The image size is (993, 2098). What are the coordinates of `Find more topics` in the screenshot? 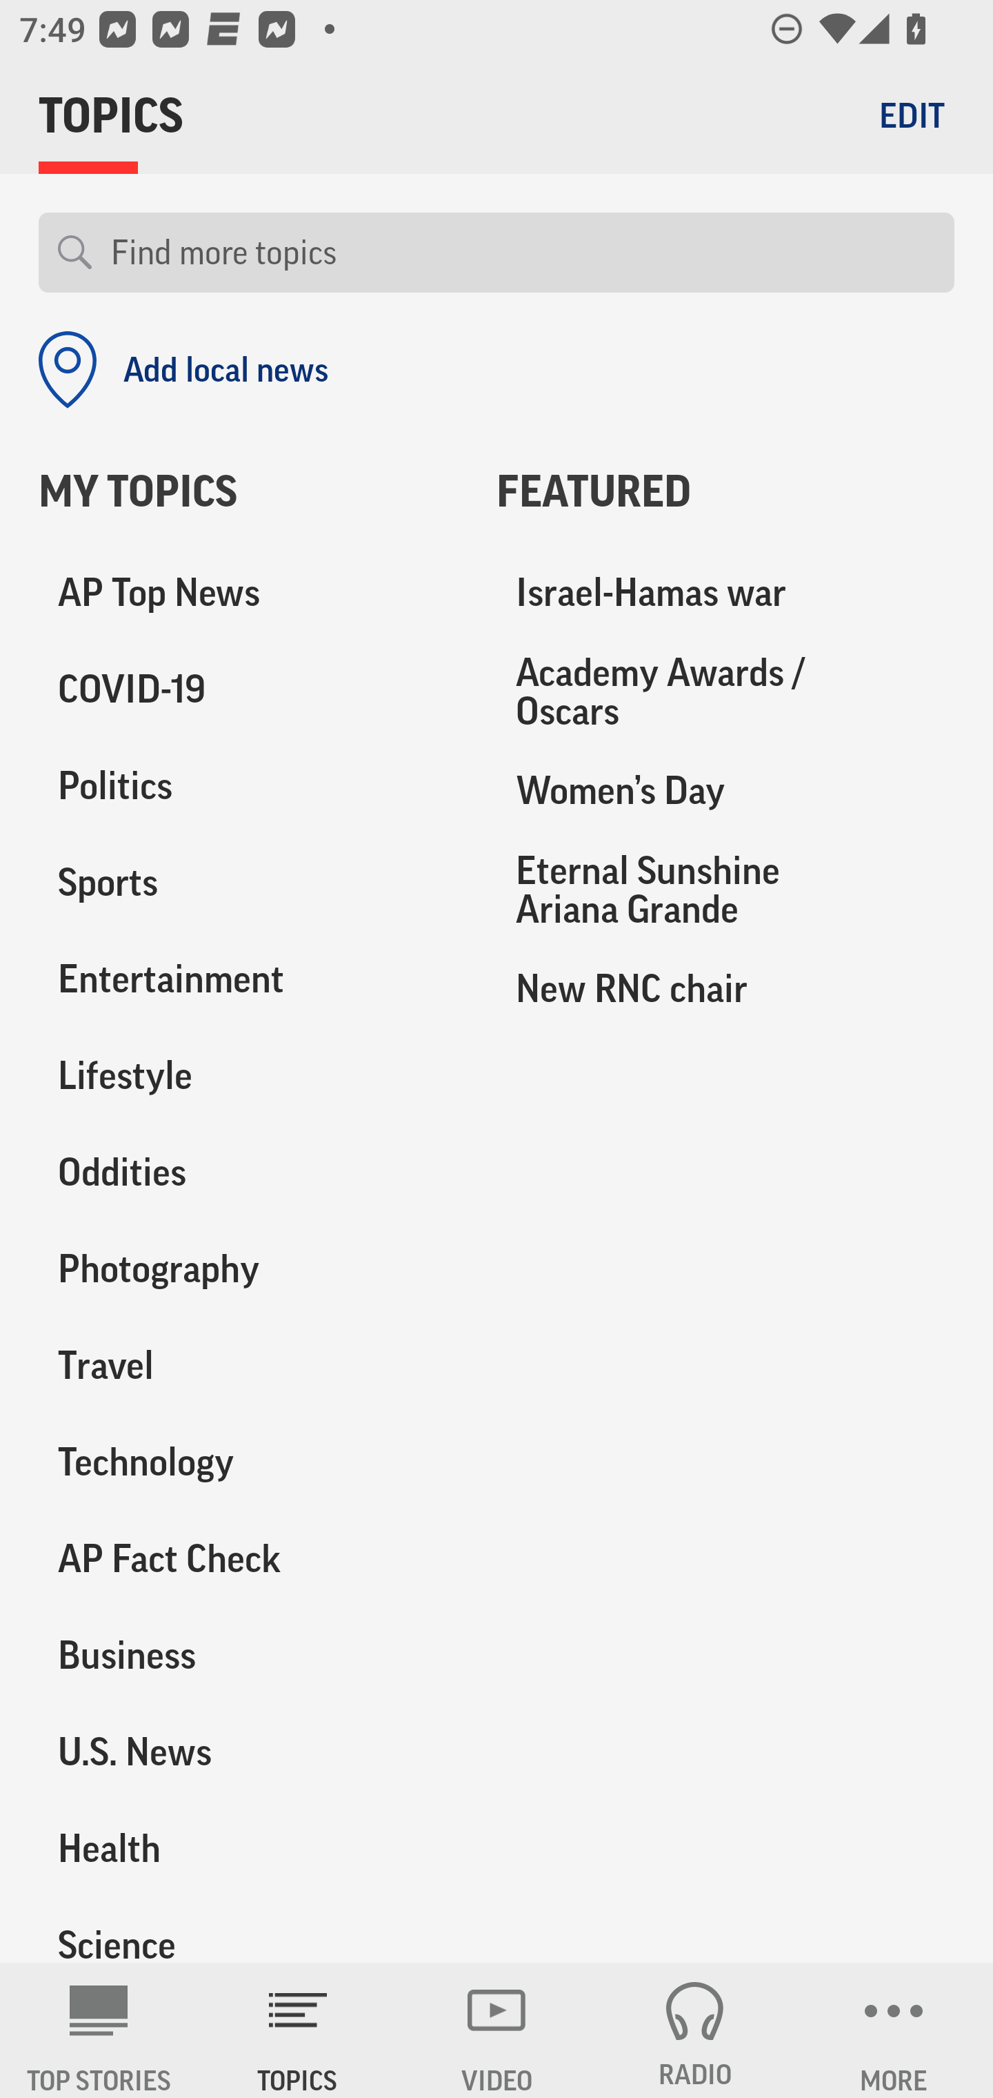 It's located at (523, 253).